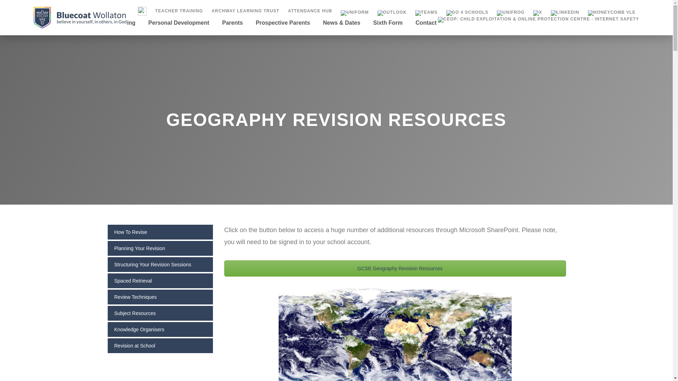 This screenshot has width=678, height=381. I want to click on How To Revise, so click(160, 232).